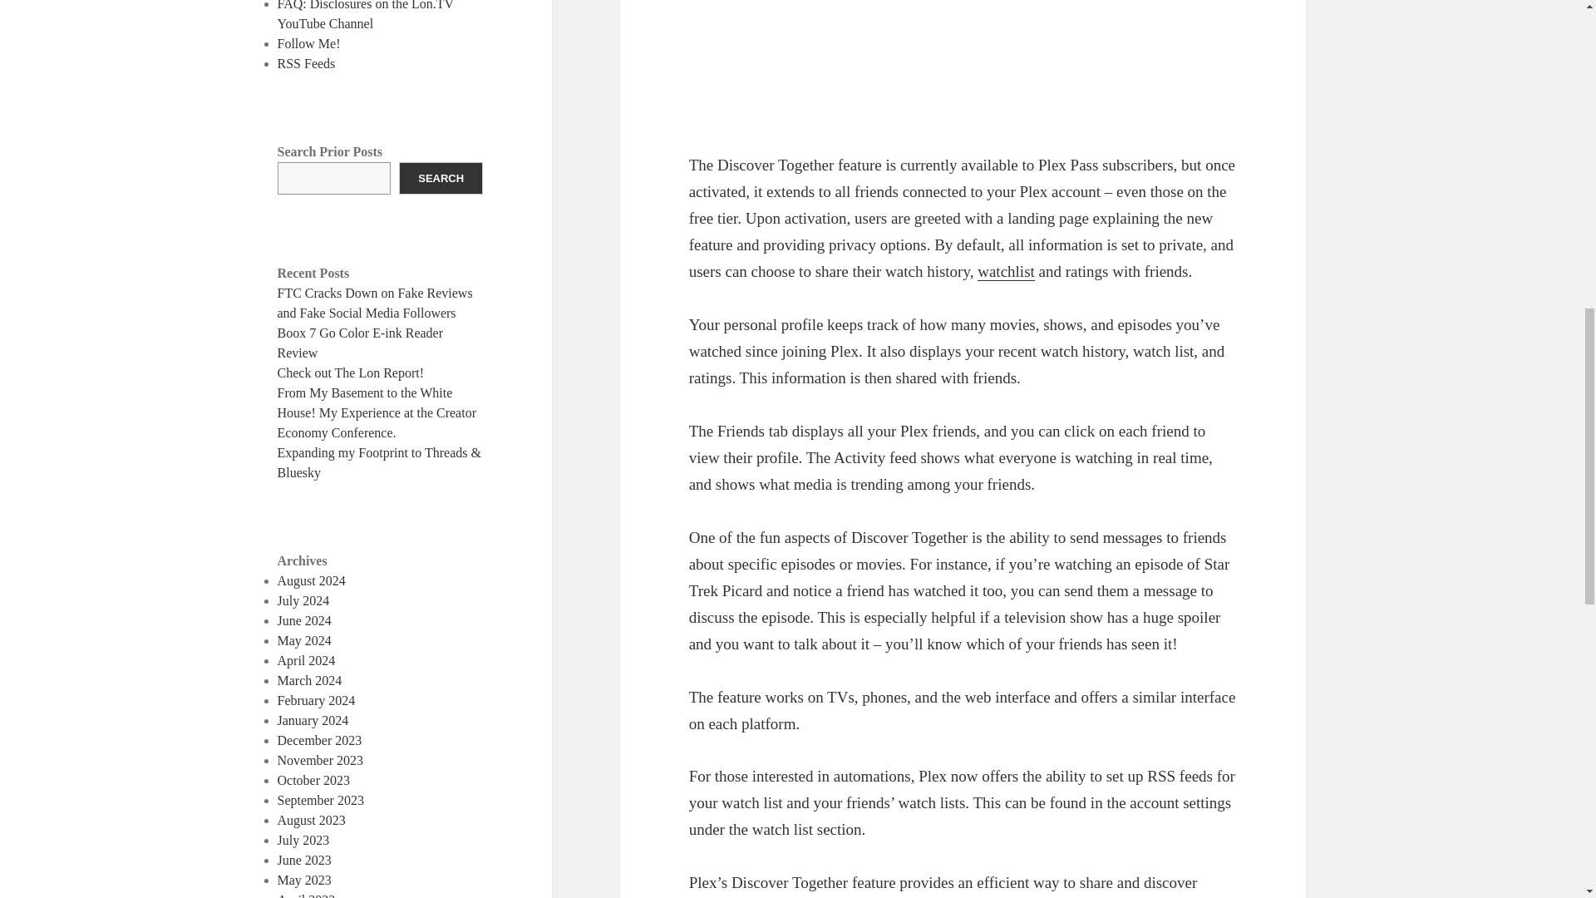 This screenshot has width=1596, height=898. What do you see at coordinates (319, 740) in the screenshot?
I see `December 2023` at bounding box center [319, 740].